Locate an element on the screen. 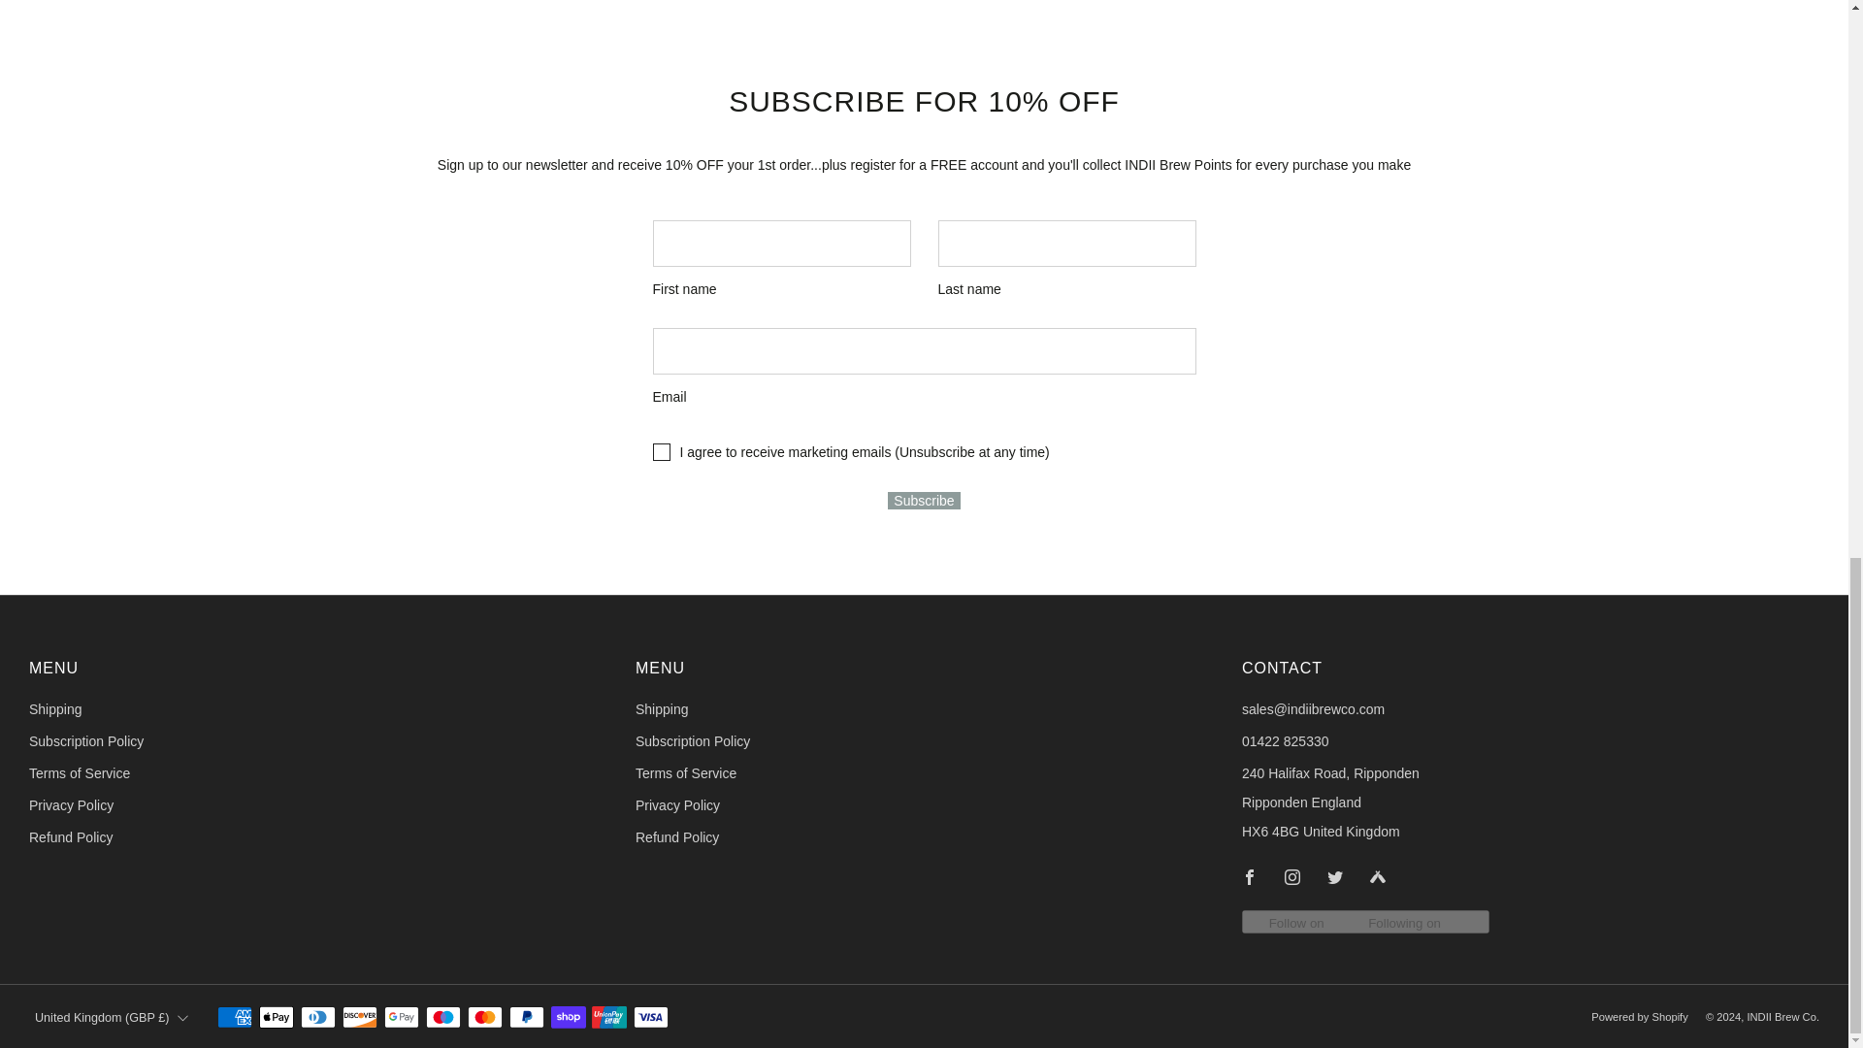  Apple Pay is located at coordinates (276, 1017).